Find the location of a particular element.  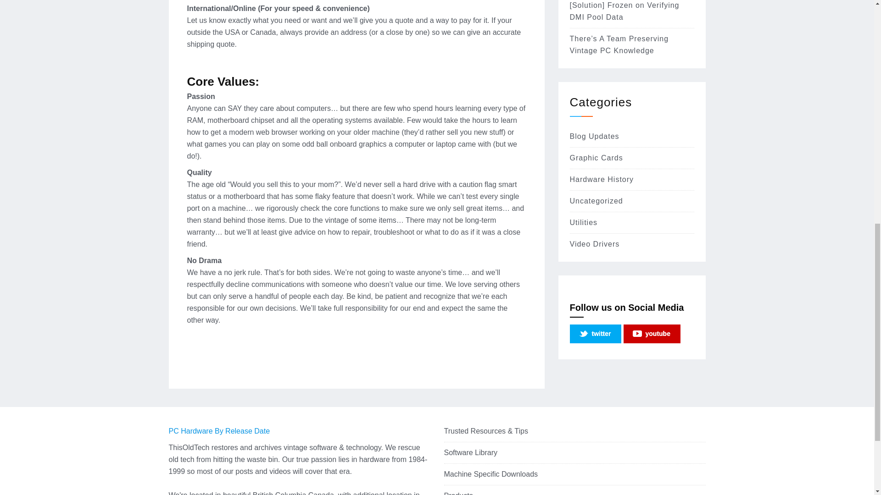

Graphic Cards is located at coordinates (597, 158).